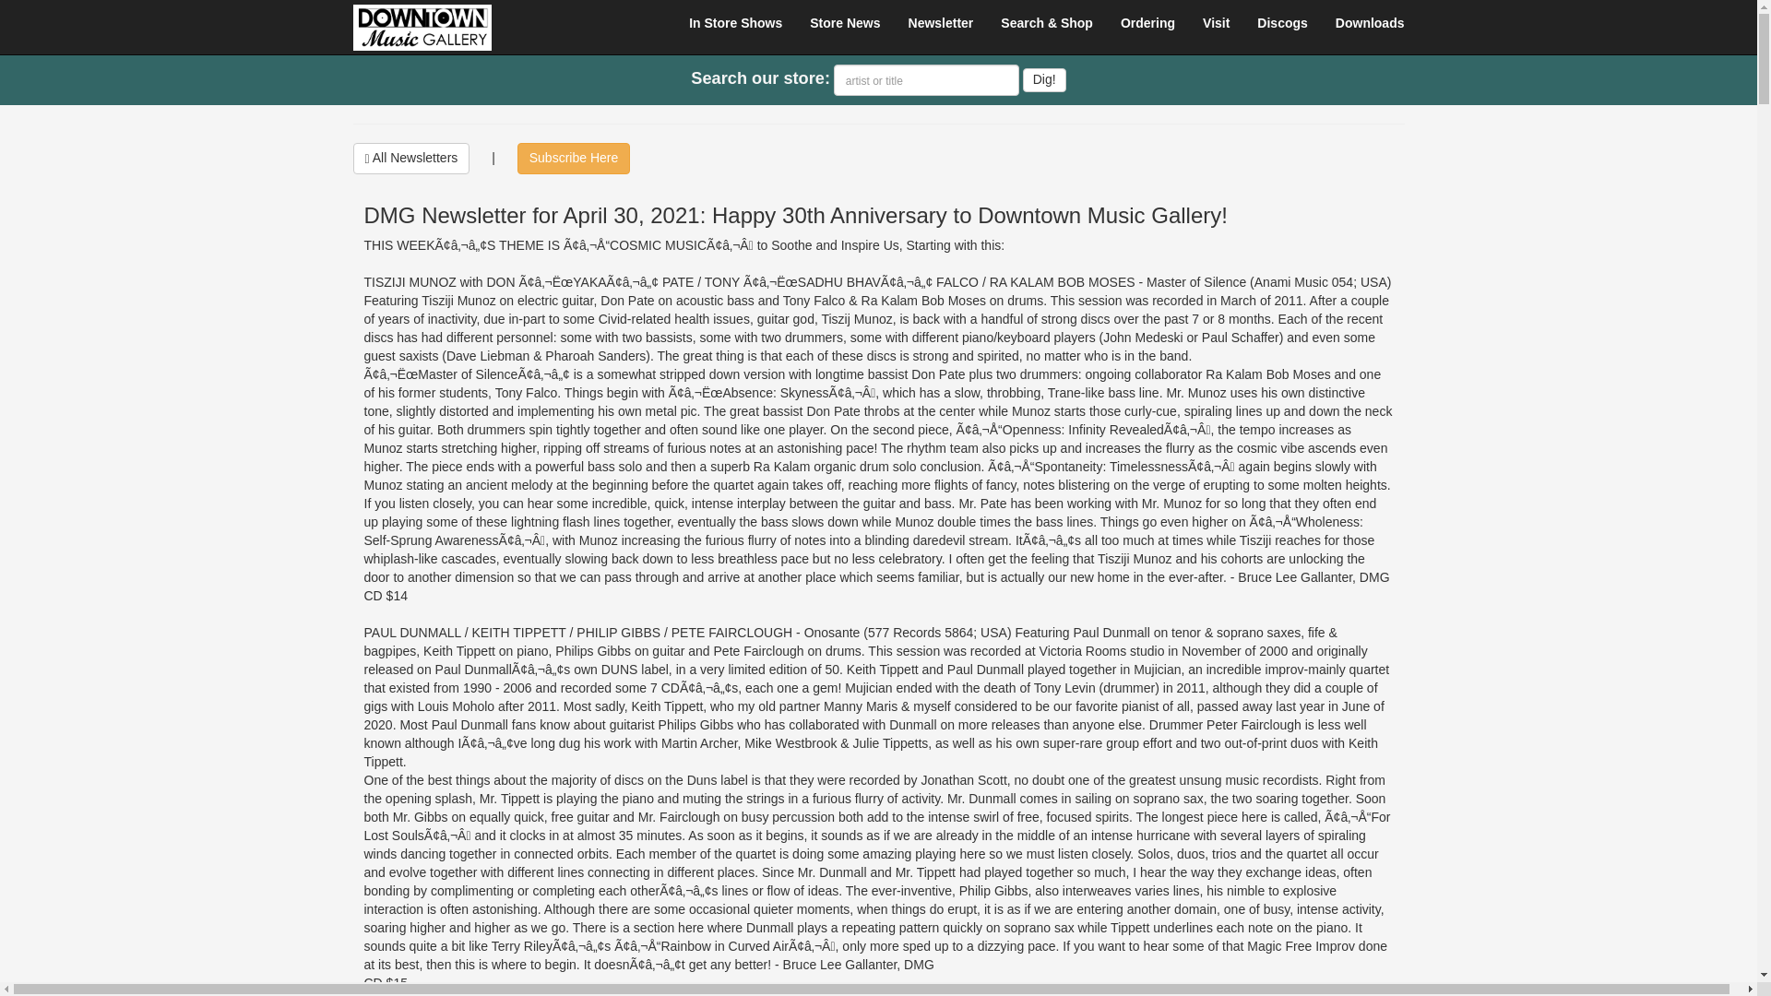  What do you see at coordinates (574, 159) in the screenshot?
I see `Subscribe Here` at bounding box center [574, 159].